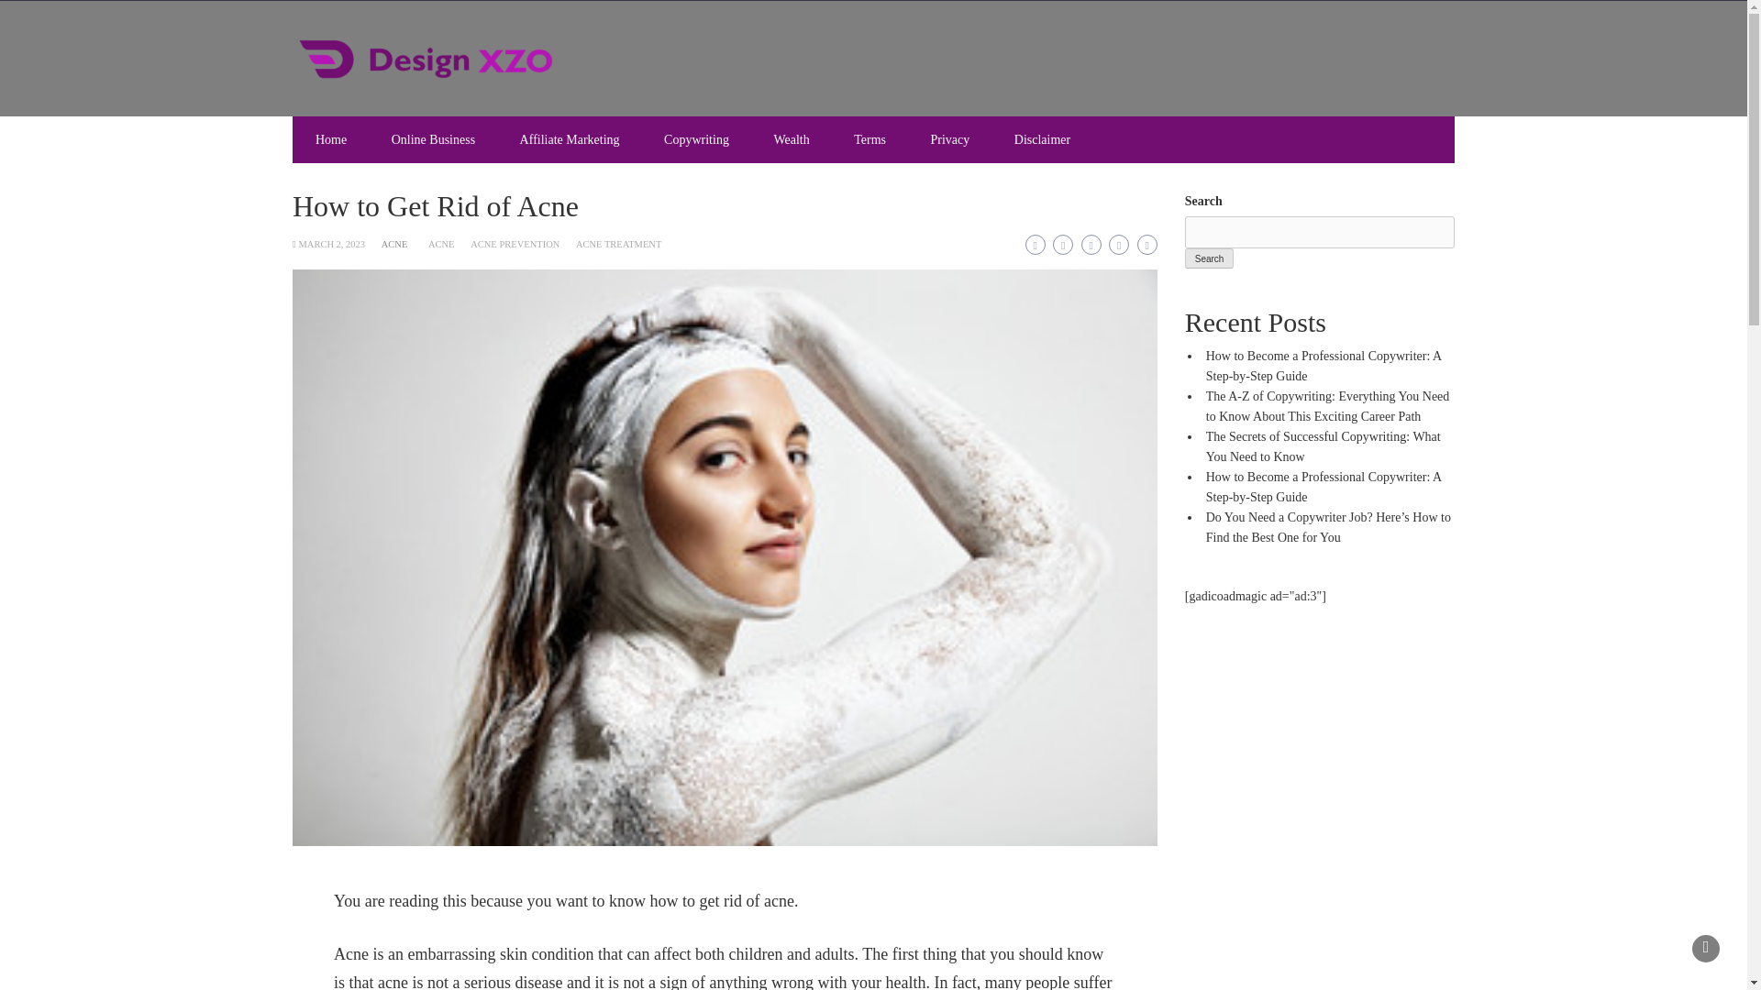 The width and height of the screenshot is (1761, 990). I want to click on ACNE, so click(394, 244).